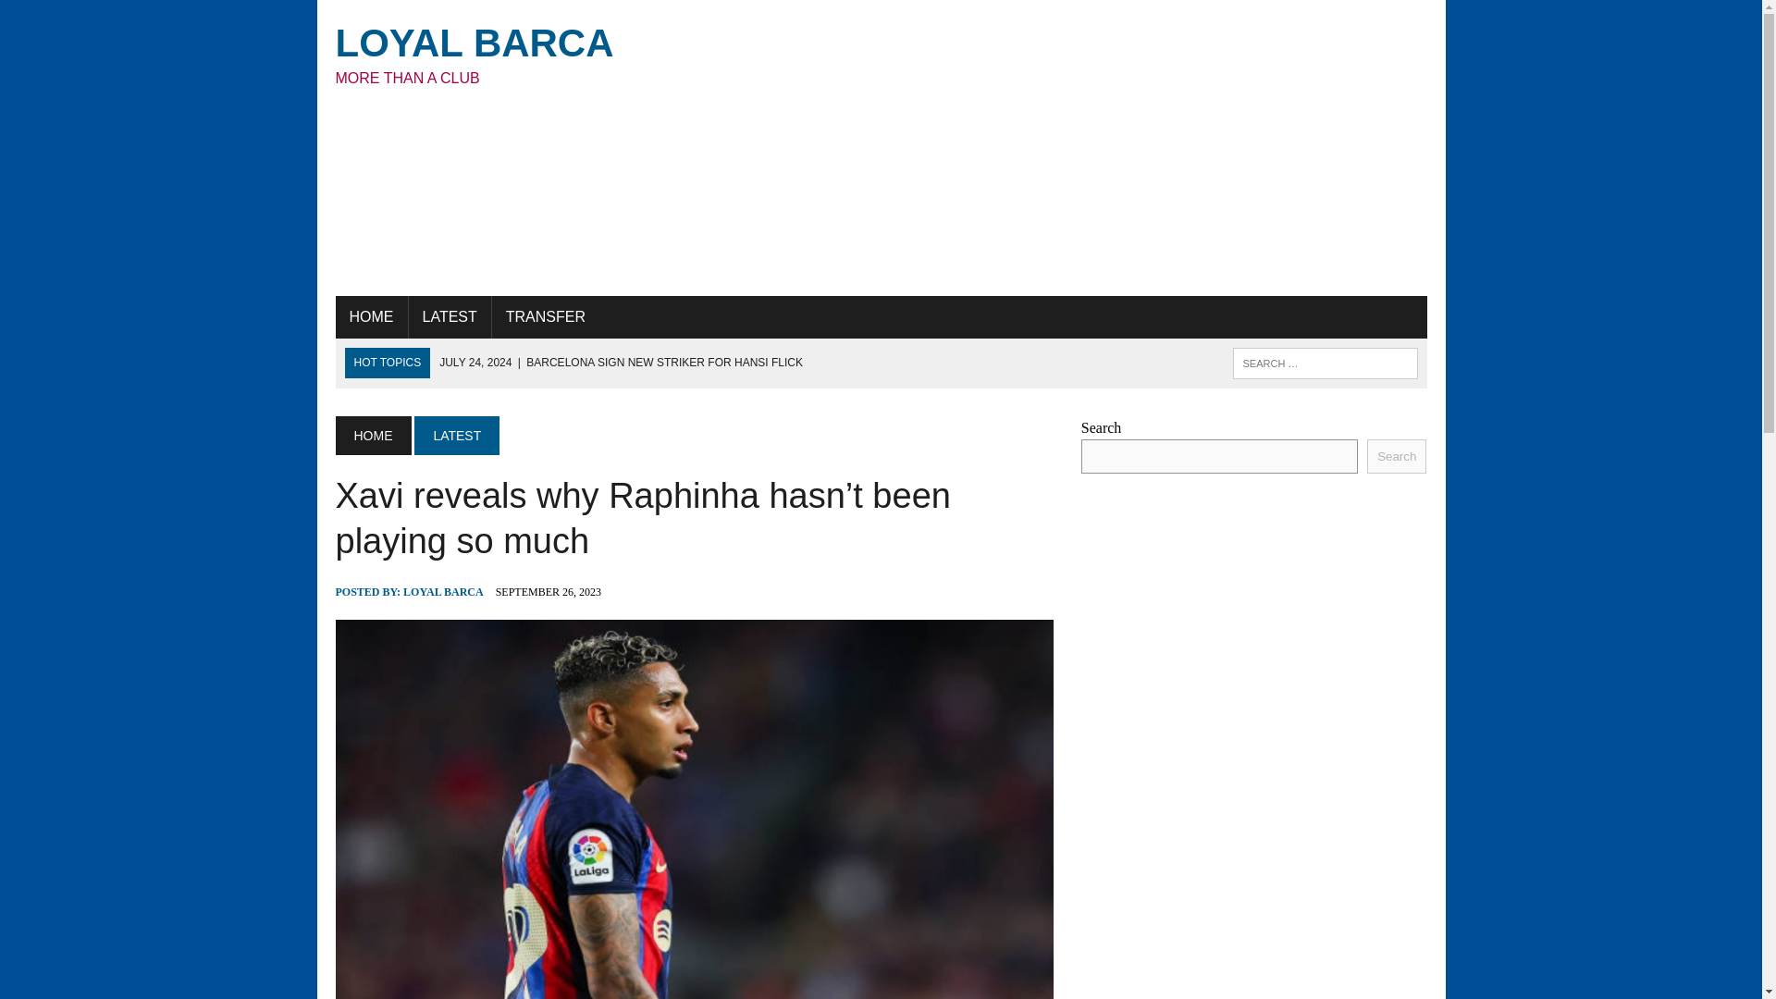 Image resolution: width=1776 pixels, height=999 pixels. What do you see at coordinates (450, 316) in the screenshot?
I see `LATEST` at bounding box center [450, 316].